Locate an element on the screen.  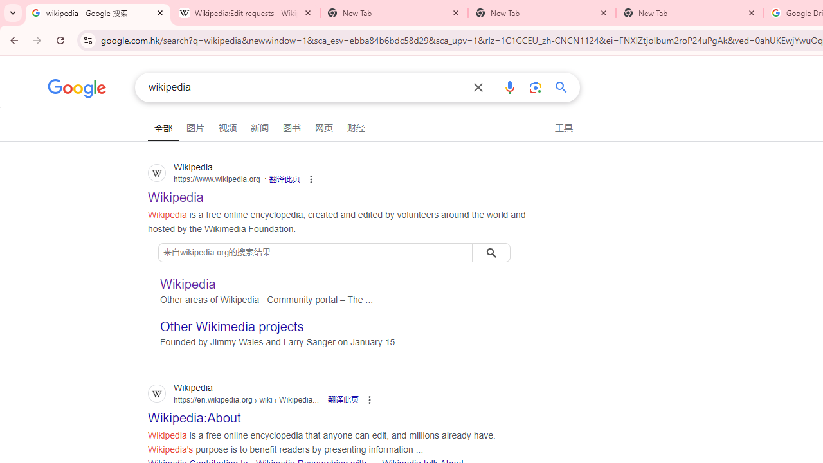
Forward is located at coordinates (37, 40).